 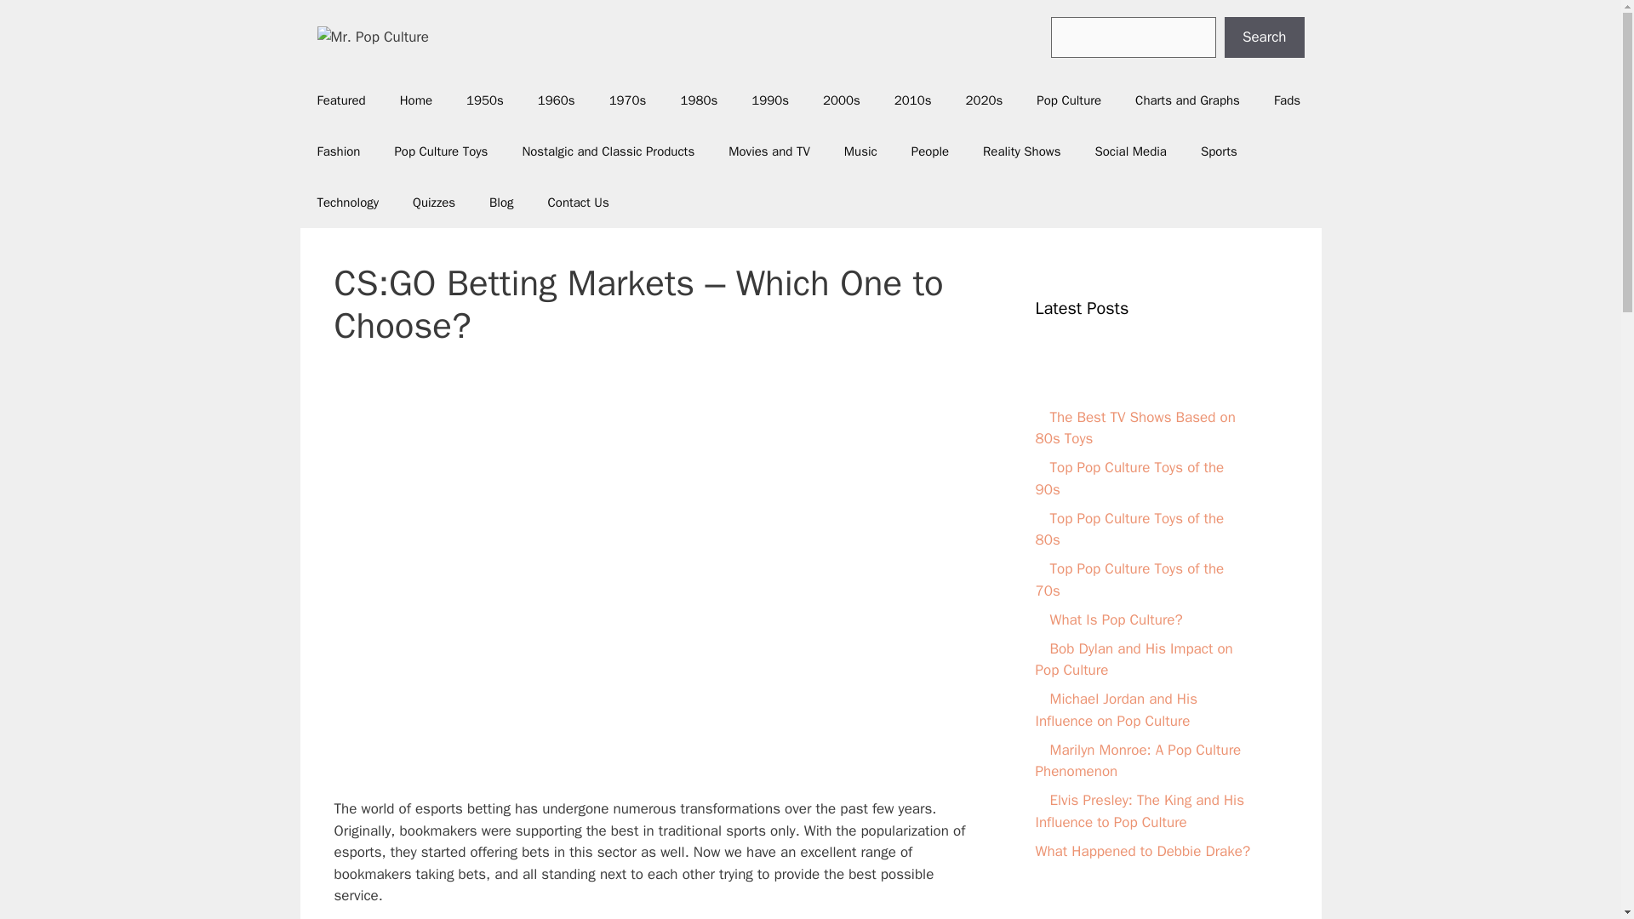 What do you see at coordinates (500, 203) in the screenshot?
I see `Blog` at bounding box center [500, 203].